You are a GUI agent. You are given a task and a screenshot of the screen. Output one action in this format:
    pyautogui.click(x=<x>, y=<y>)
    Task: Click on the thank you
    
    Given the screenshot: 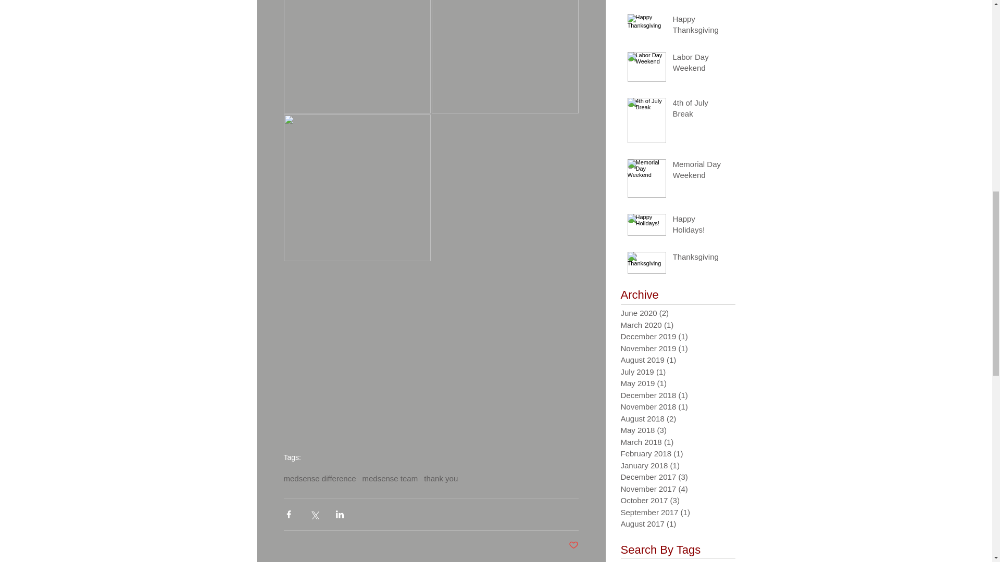 What is the action you would take?
    pyautogui.click(x=441, y=478)
    